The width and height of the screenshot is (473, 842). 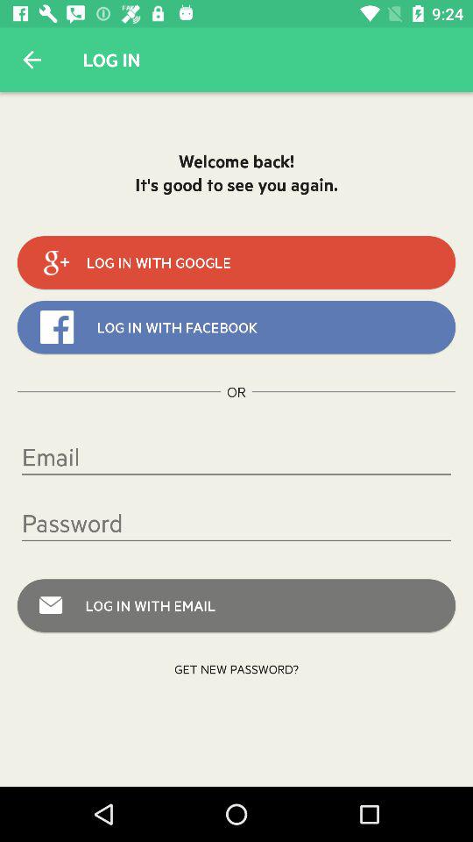 What do you see at coordinates (236, 668) in the screenshot?
I see `turn off icon below the log in with icon` at bounding box center [236, 668].